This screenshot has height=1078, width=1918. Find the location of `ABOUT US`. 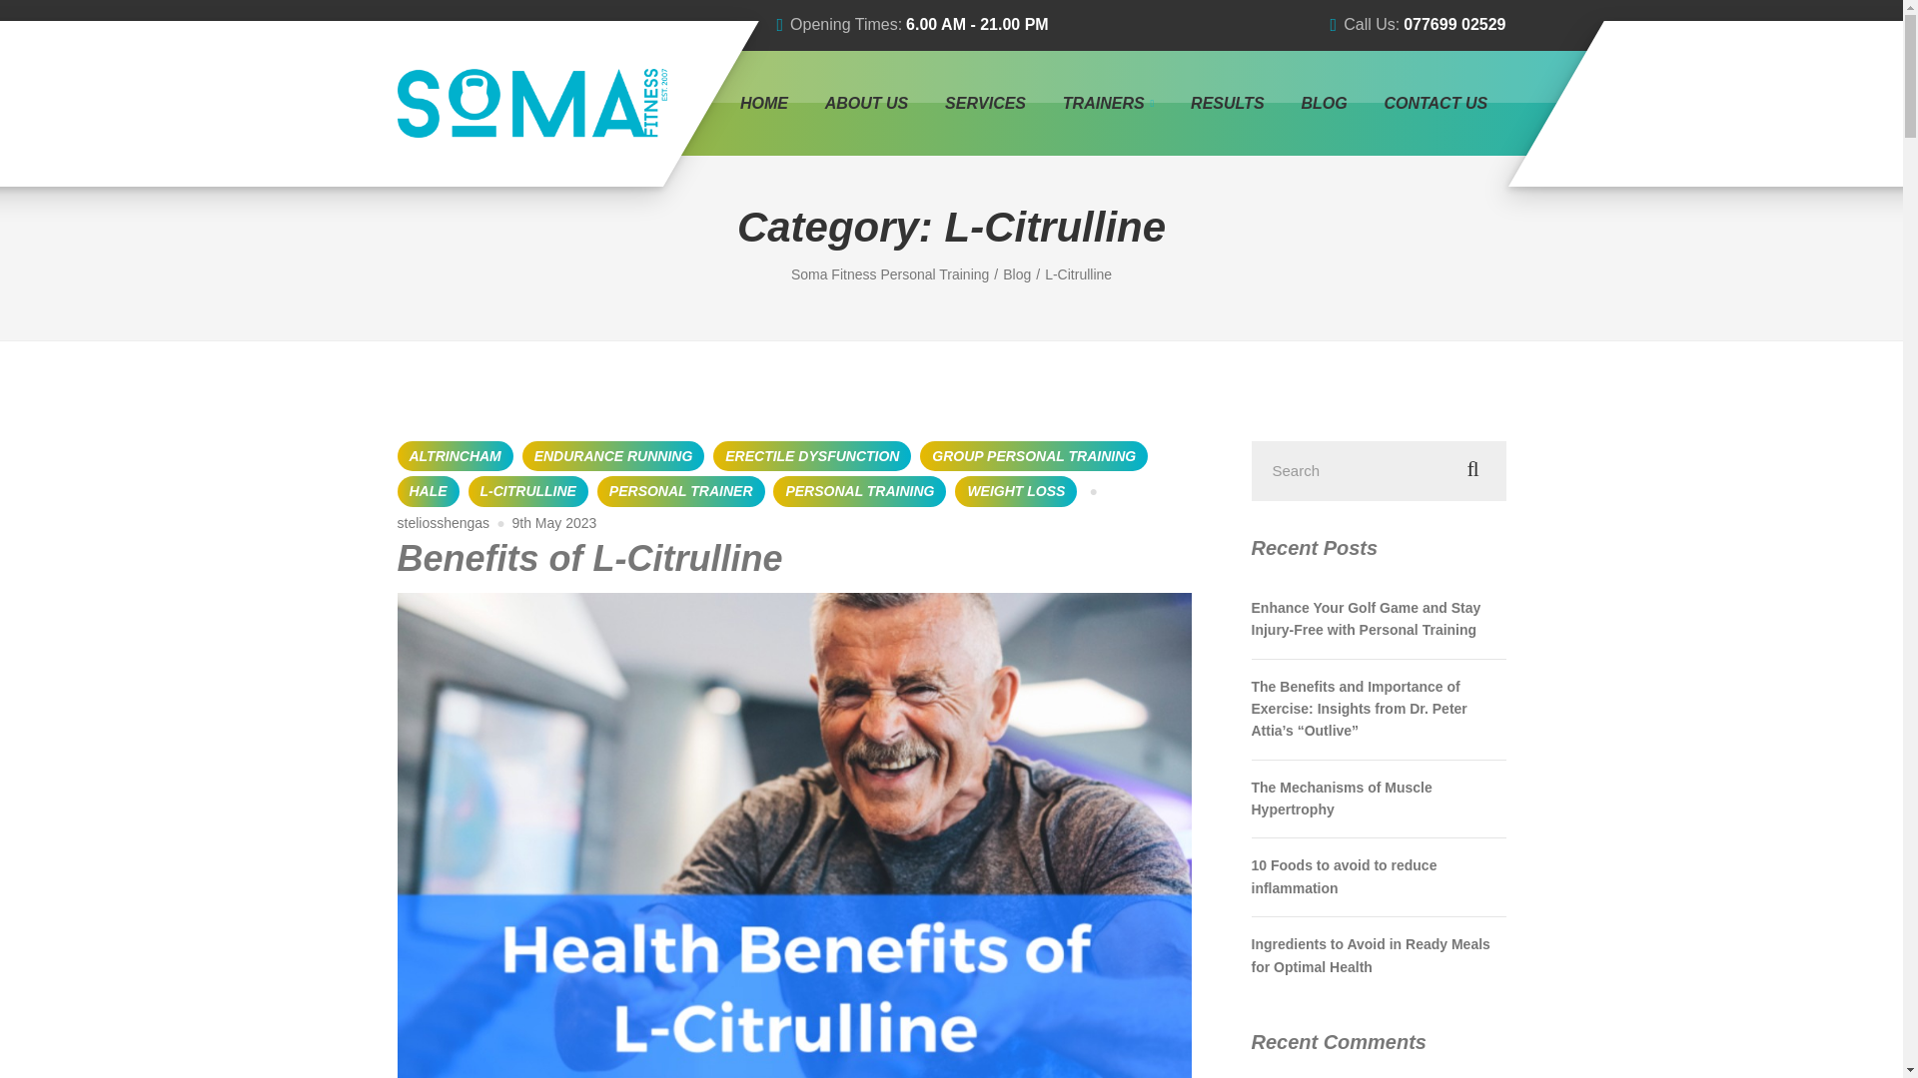

ABOUT US is located at coordinates (865, 103).